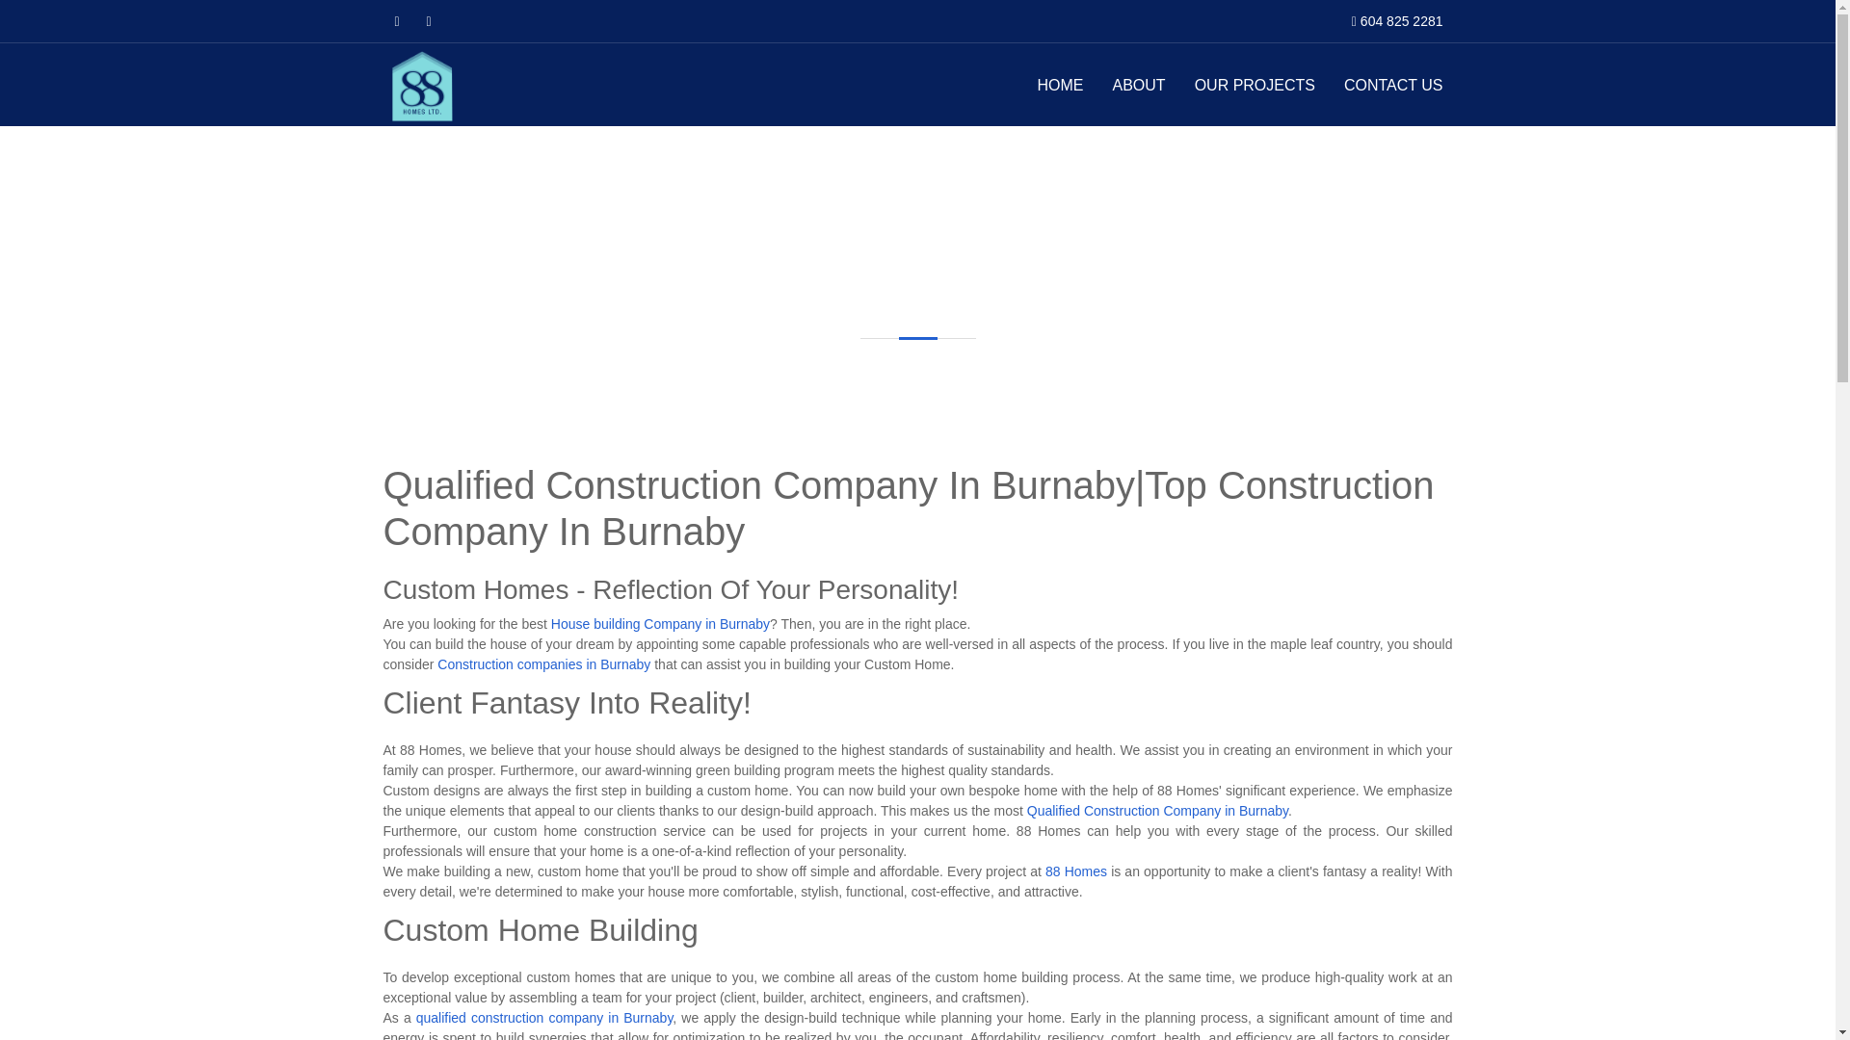 This screenshot has width=1850, height=1040. What do you see at coordinates (660, 624) in the screenshot?
I see `House building Company in Burnaby` at bounding box center [660, 624].